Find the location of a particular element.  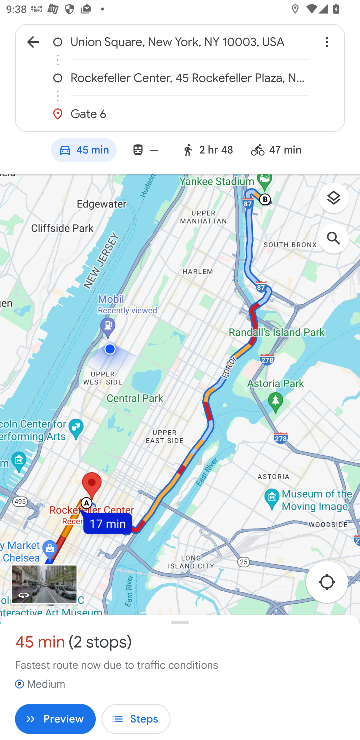

Bicycling mode: 47 min 47 min is located at coordinates (280, 151).